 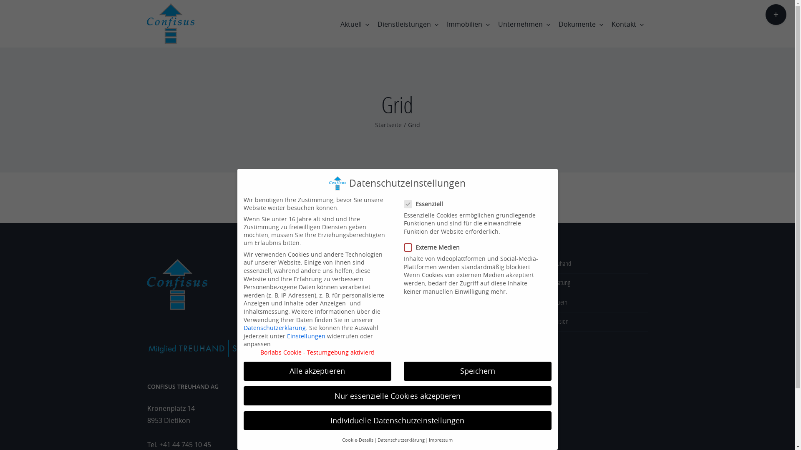 What do you see at coordinates (581, 24) in the screenshot?
I see `Dokumente` at bounding box center [581, 24].